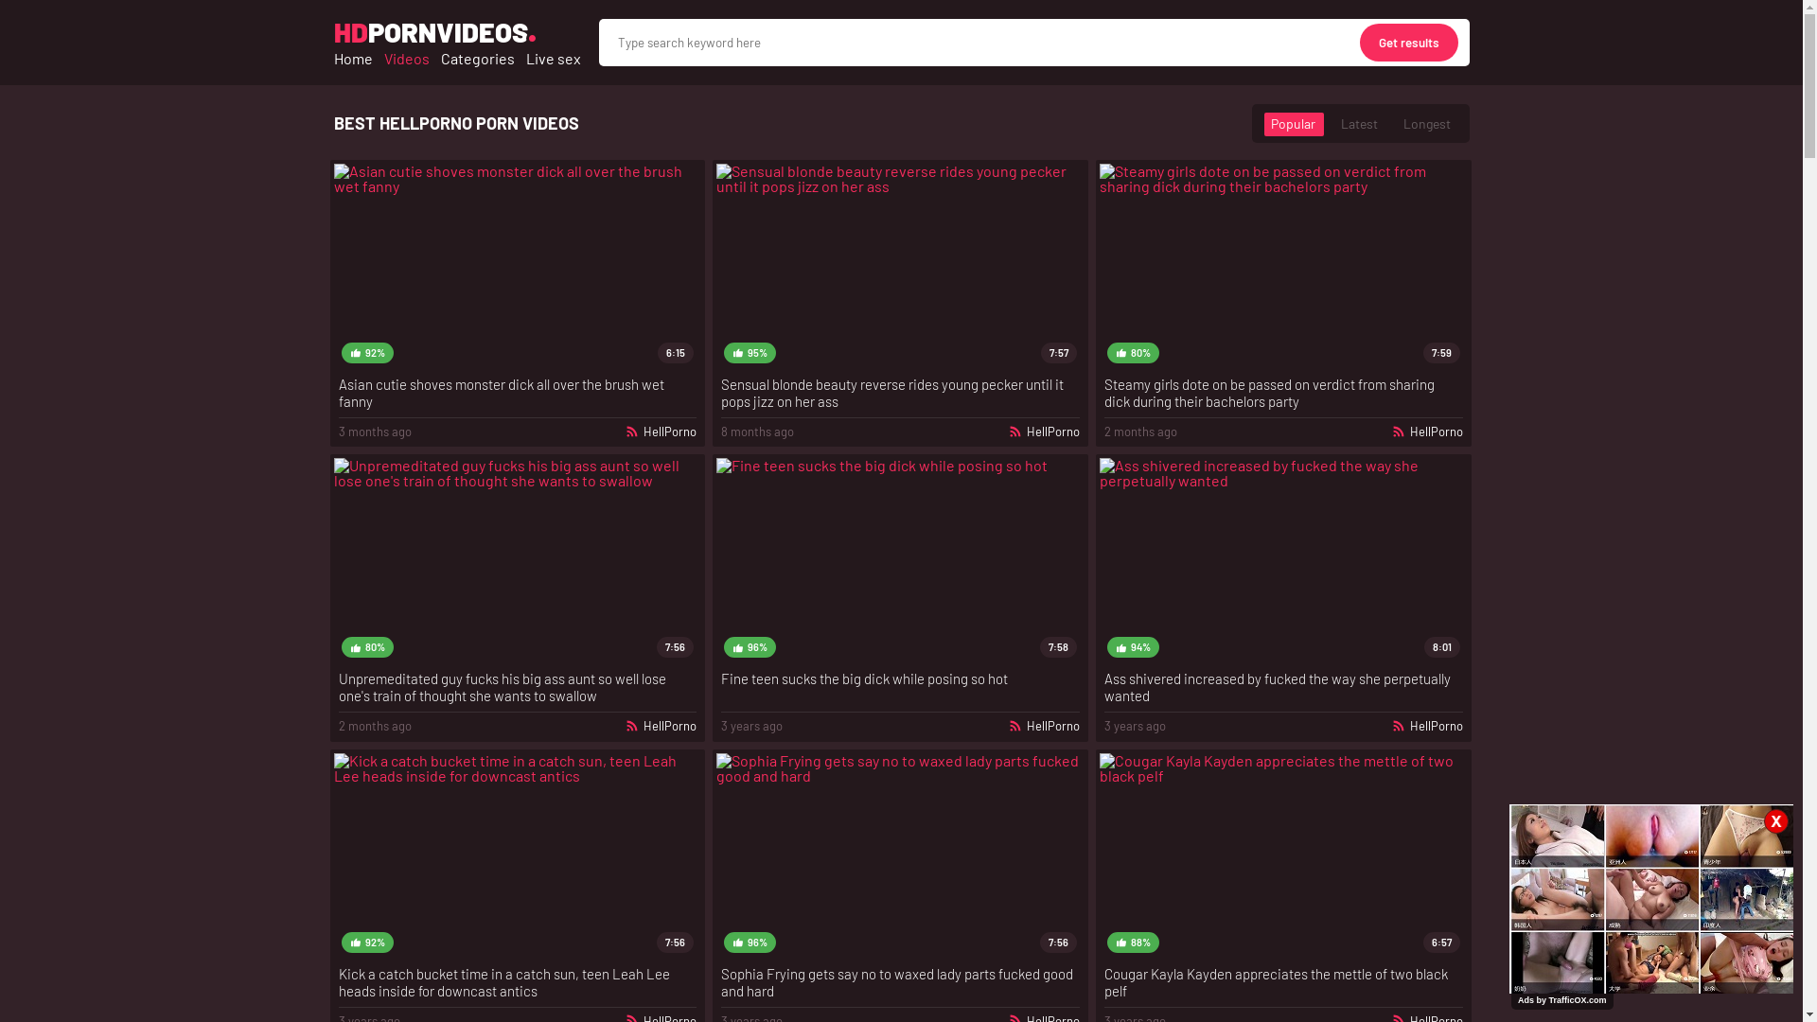 The width and height of the screenshot is (1817, 1022). I want to click on 7:56
96%, so click(901, 857).